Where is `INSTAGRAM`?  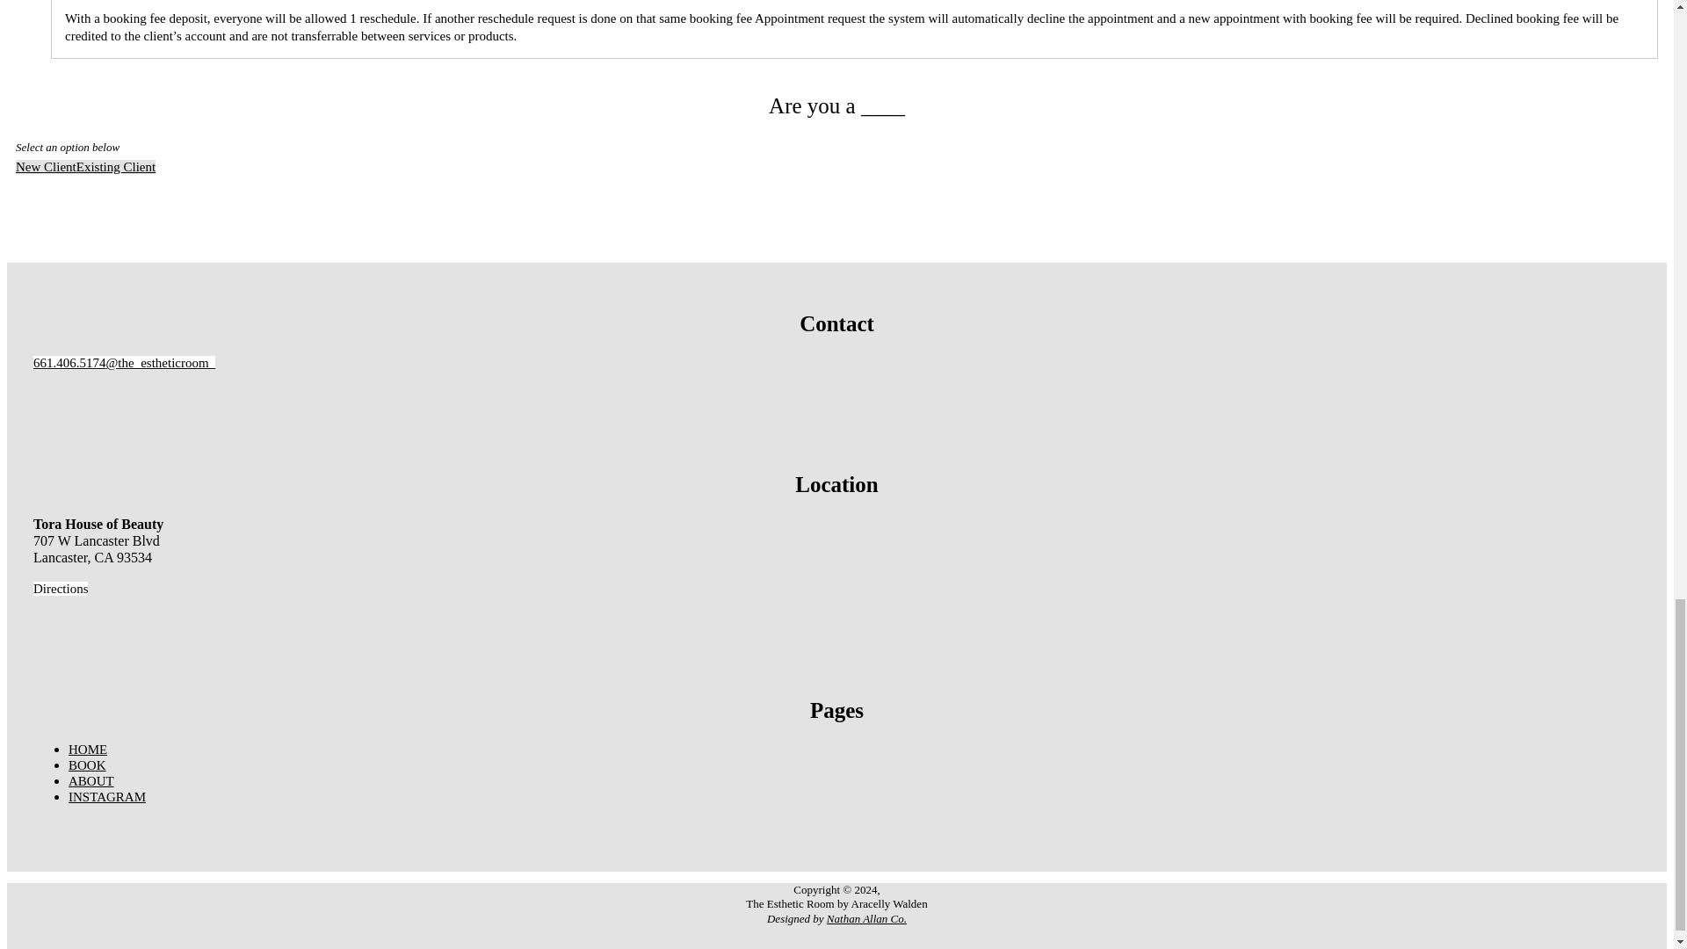 INSTAGRAM is located at coordinates (107, 796).